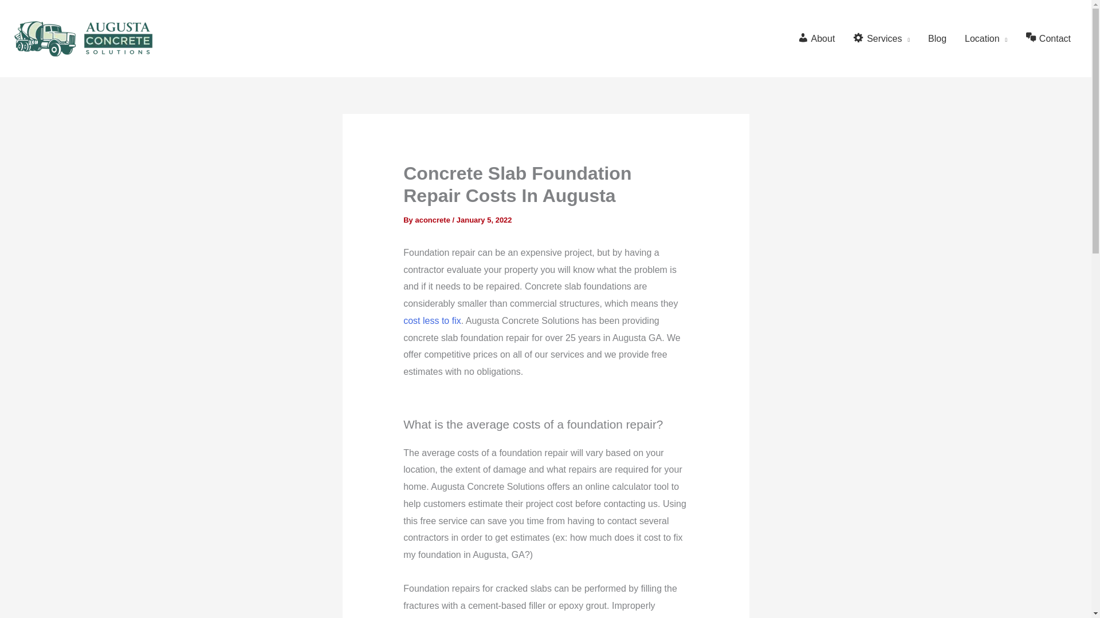 This screenshot has height=618, width=1100. Describe the element at coordinates (433, 220) in the screenshot. I see `View all posts by aconcrete` at that location.